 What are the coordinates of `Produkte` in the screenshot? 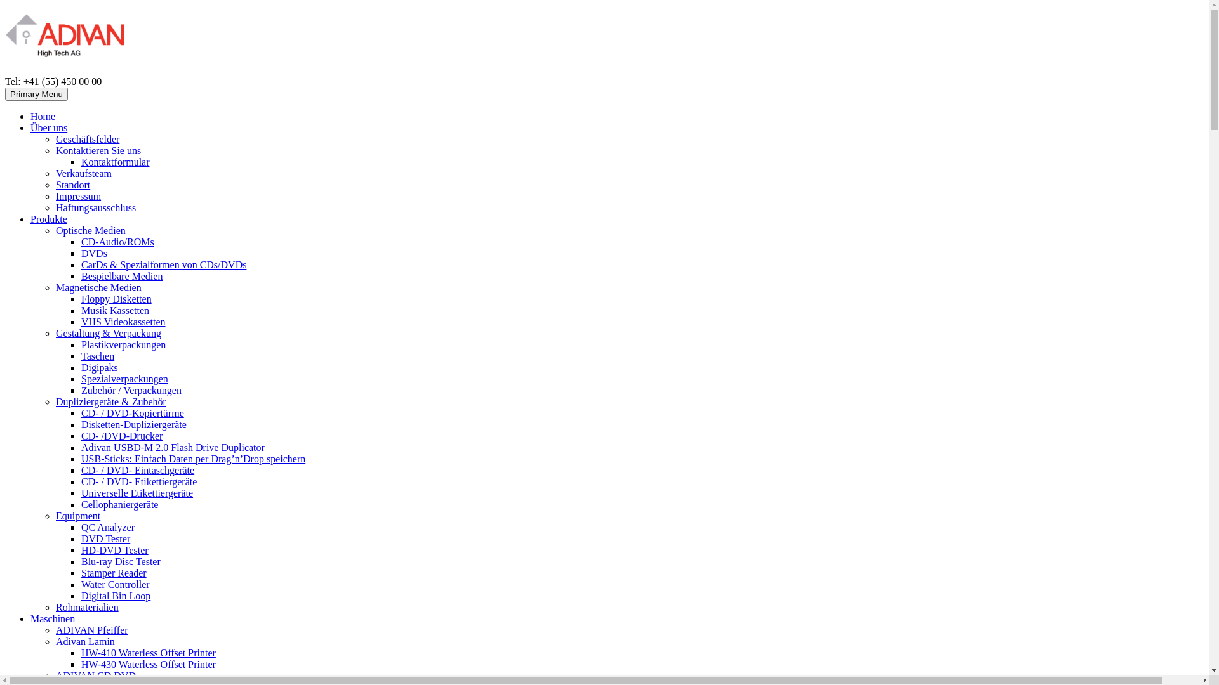 It's located at (49, 219).